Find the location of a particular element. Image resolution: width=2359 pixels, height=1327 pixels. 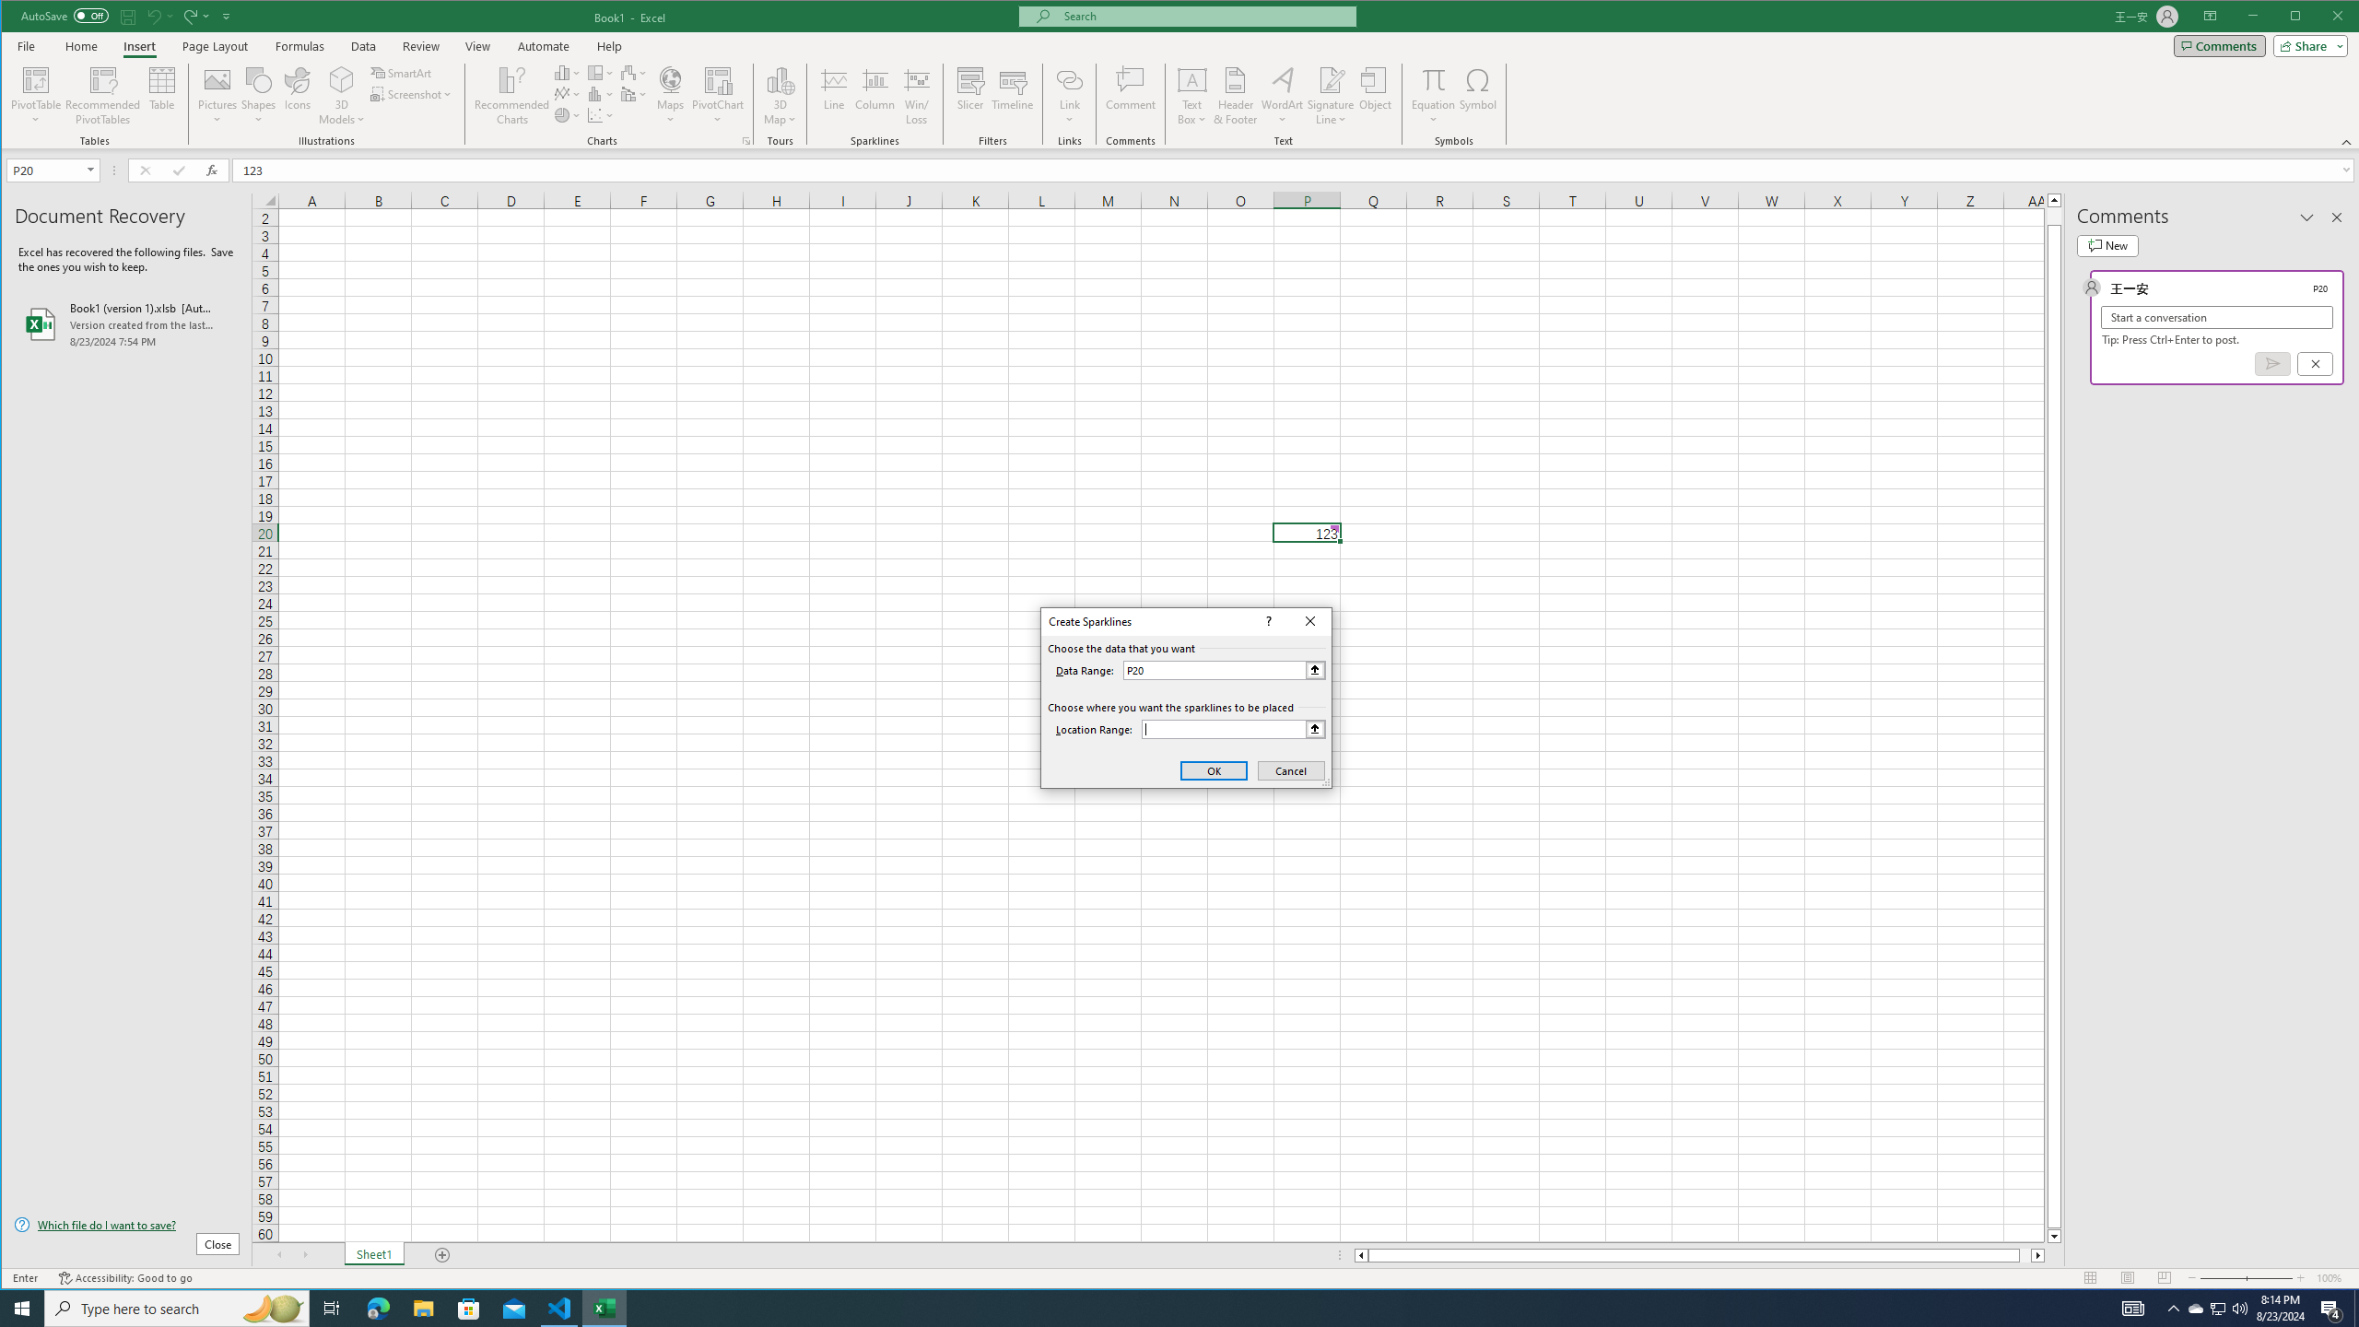

Show desktop is located at coordinates (2356, 1309).